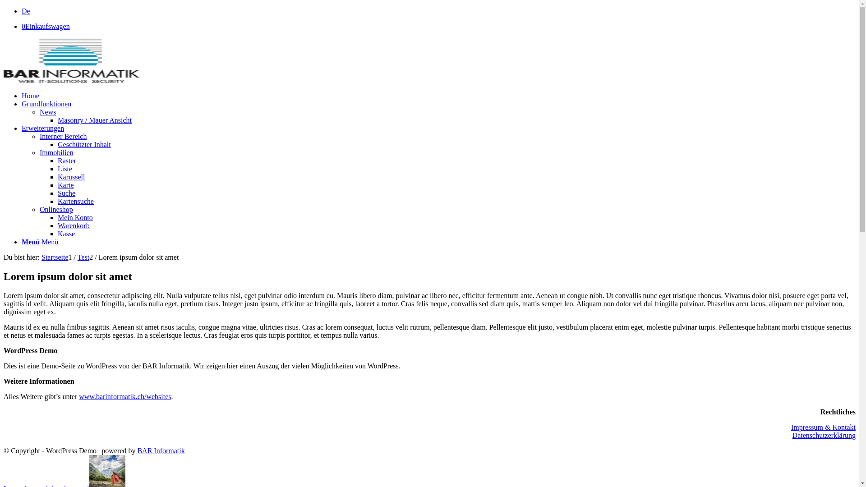 This screenshot has height=487, width=866. I want to click on Kasse, so click(66, 234).